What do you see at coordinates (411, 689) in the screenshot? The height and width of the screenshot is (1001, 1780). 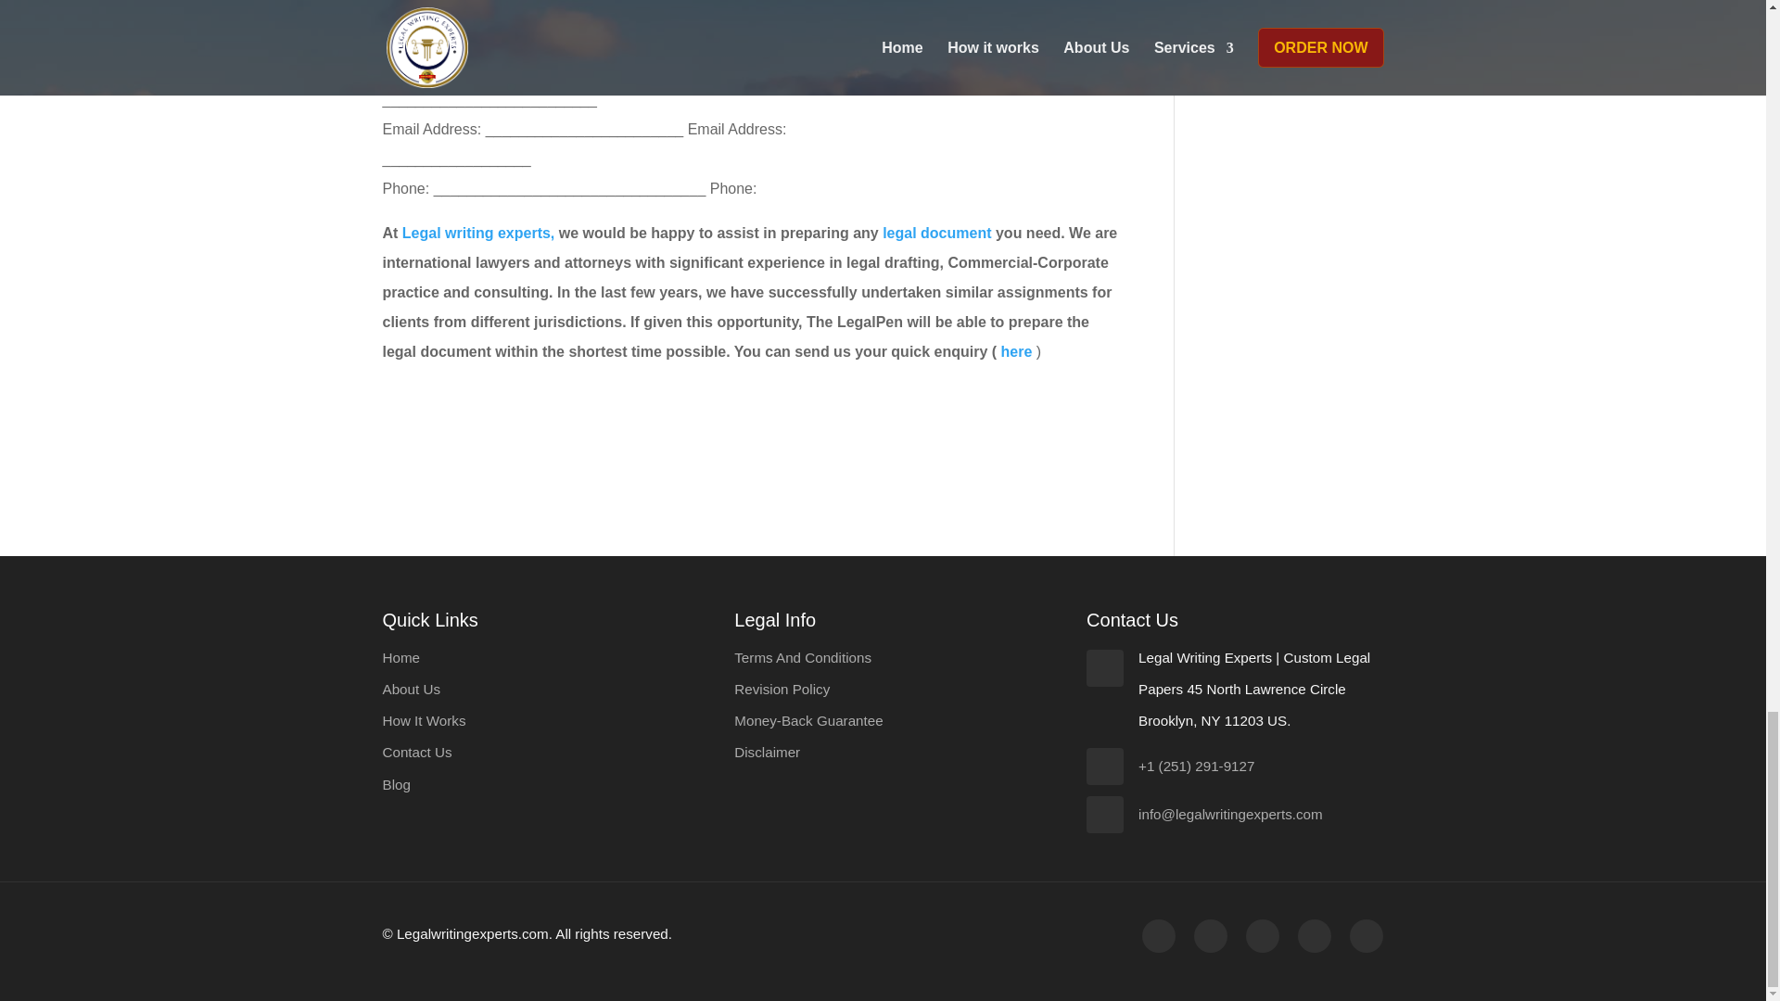 I see `About Us` at bounding box center [411, 689].